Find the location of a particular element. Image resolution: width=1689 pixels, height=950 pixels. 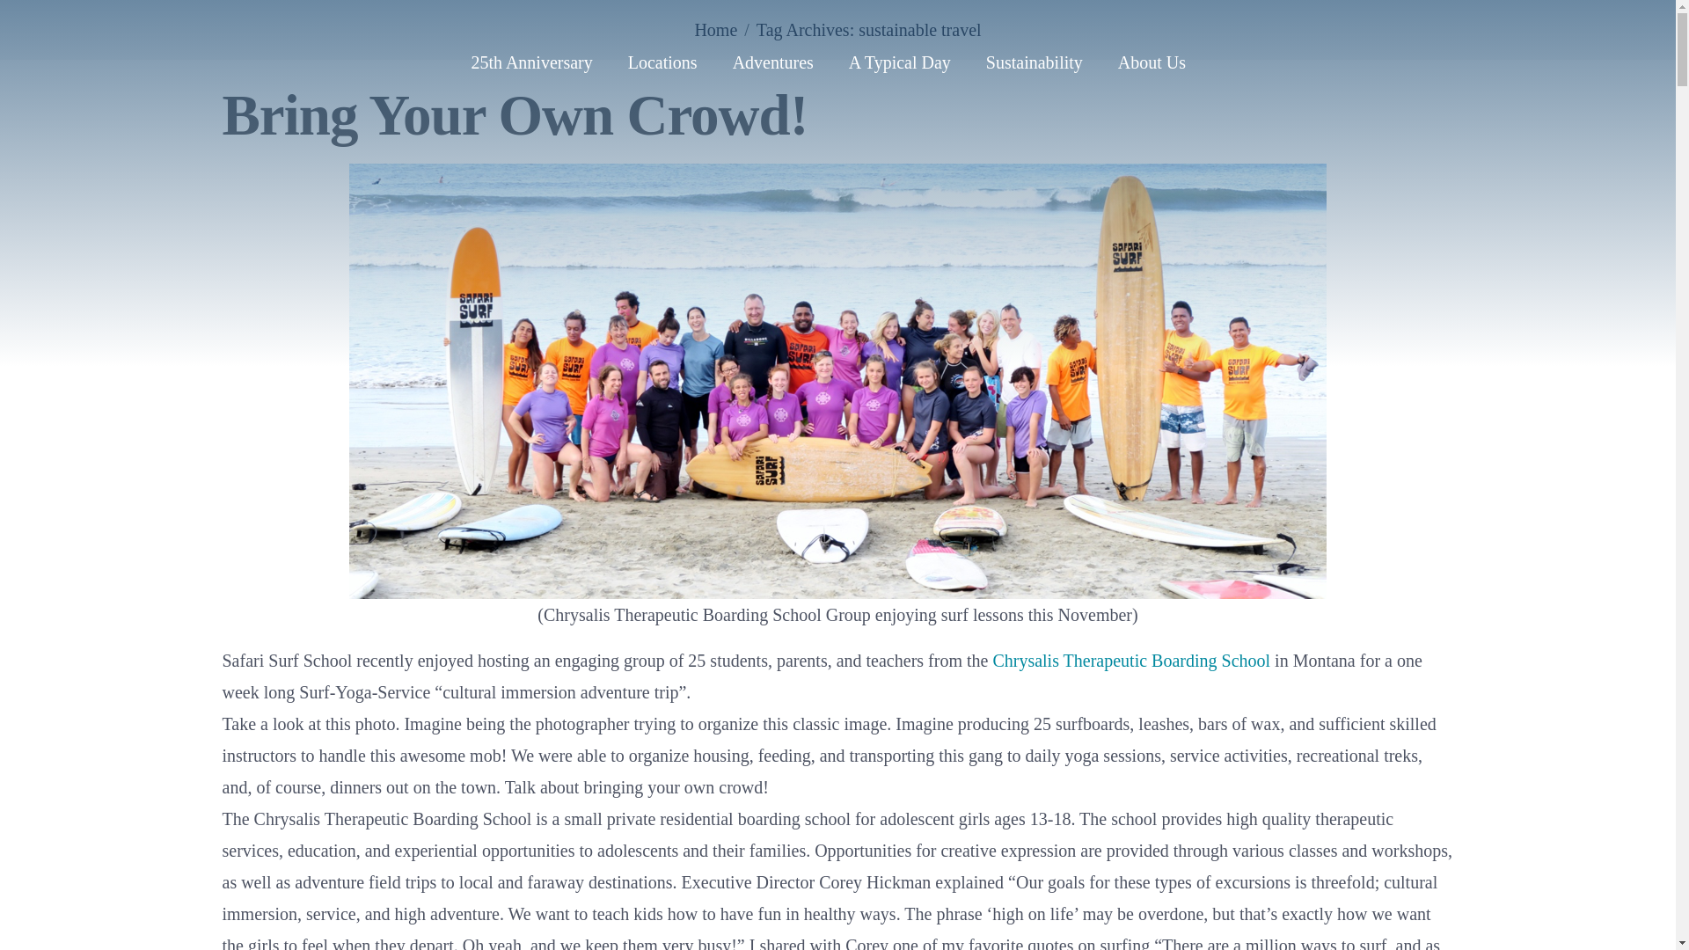

Sustainability is located at coordinates (1035, 62).